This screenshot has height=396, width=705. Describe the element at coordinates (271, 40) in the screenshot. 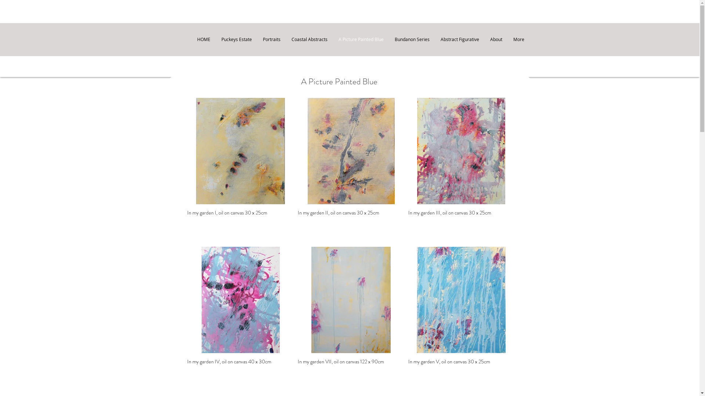

I see `Portraits` at that location.